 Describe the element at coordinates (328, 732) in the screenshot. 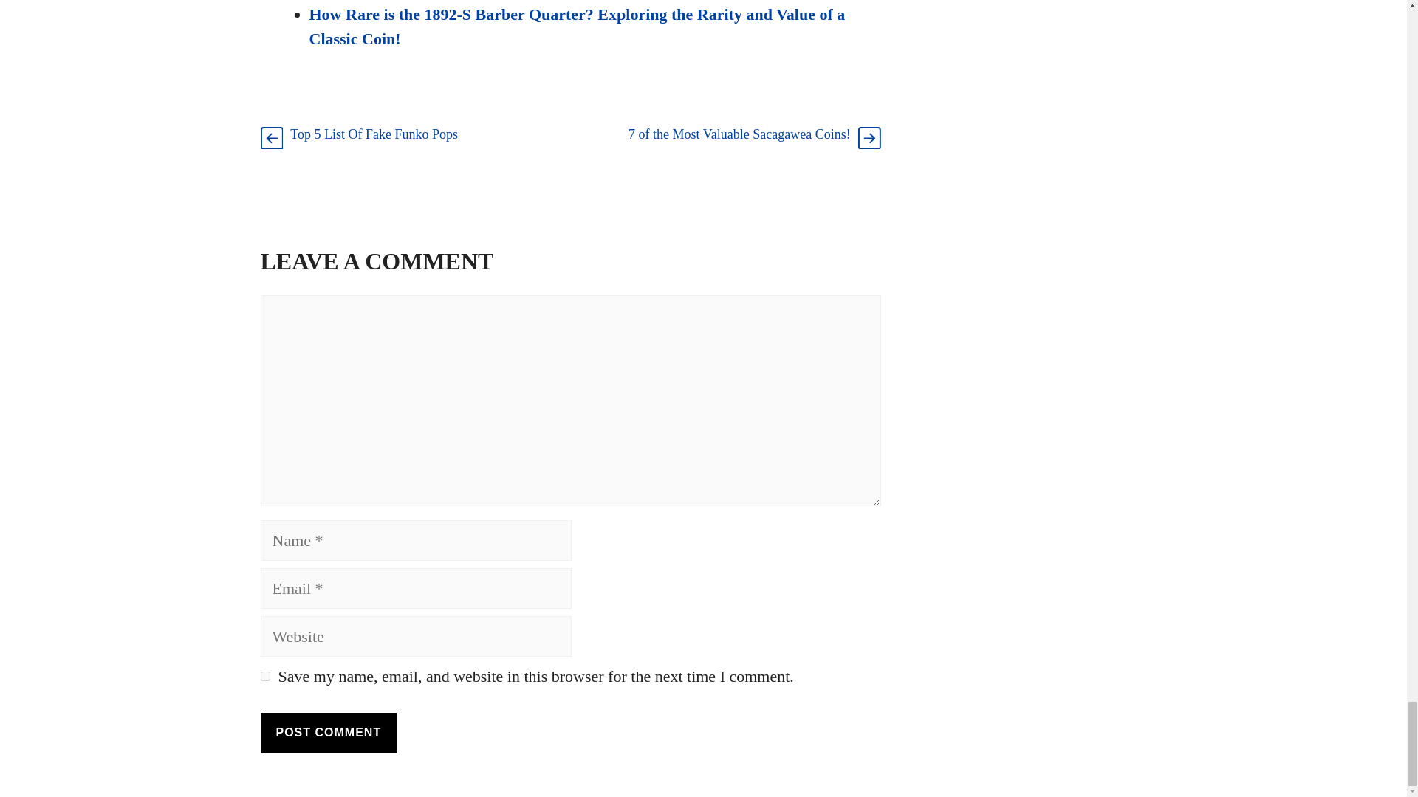

I see `Post Comment` at that location.